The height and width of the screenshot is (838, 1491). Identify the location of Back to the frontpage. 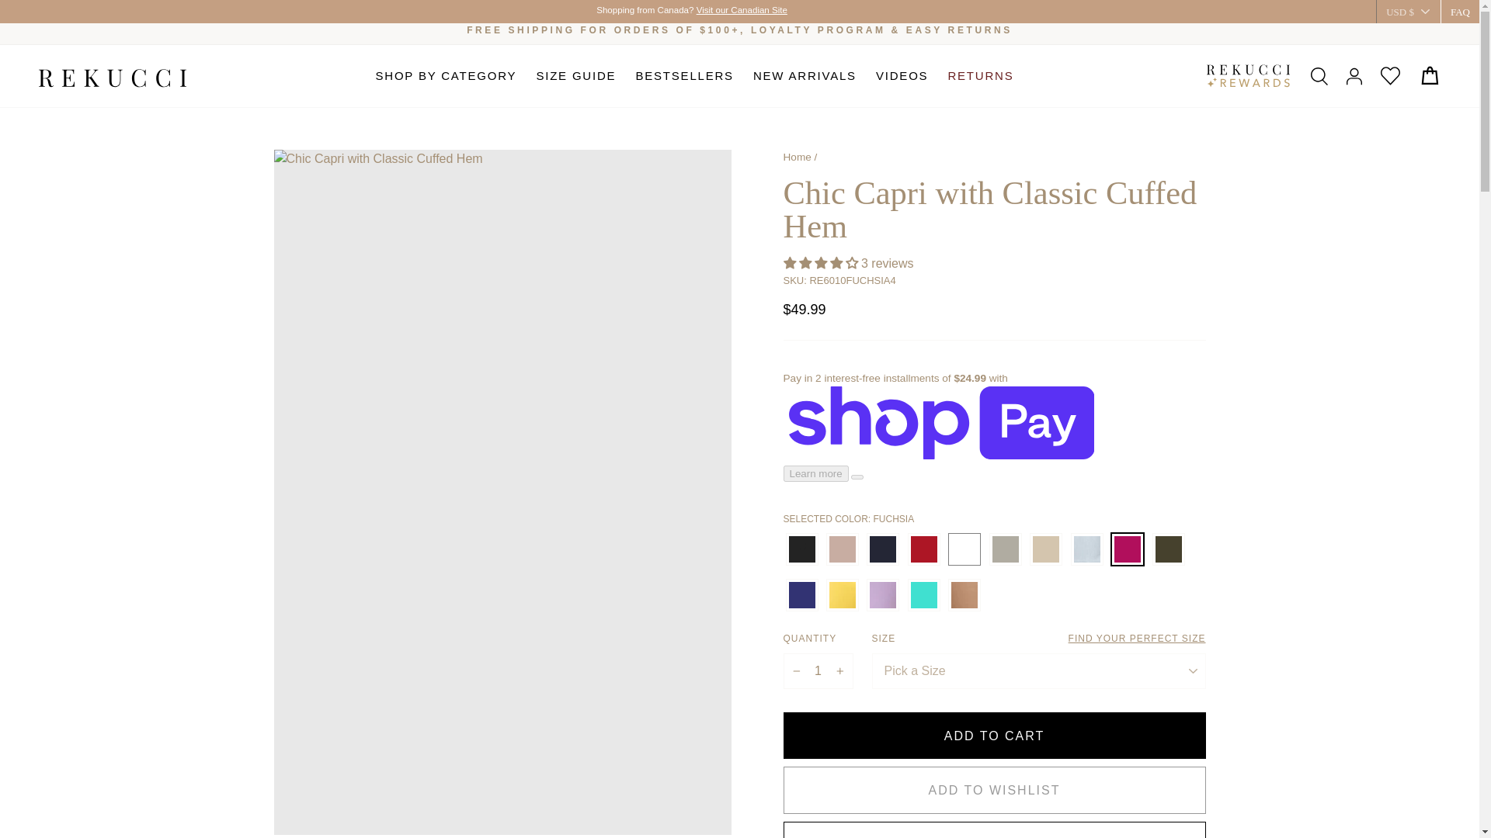
(797, 157).